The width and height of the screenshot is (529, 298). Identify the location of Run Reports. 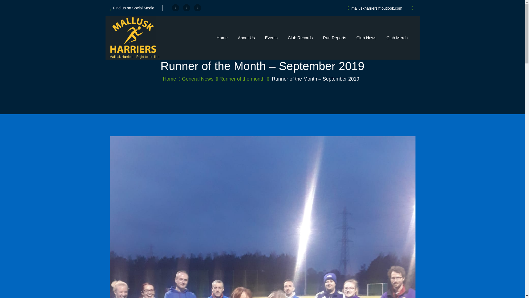
(334, 38).